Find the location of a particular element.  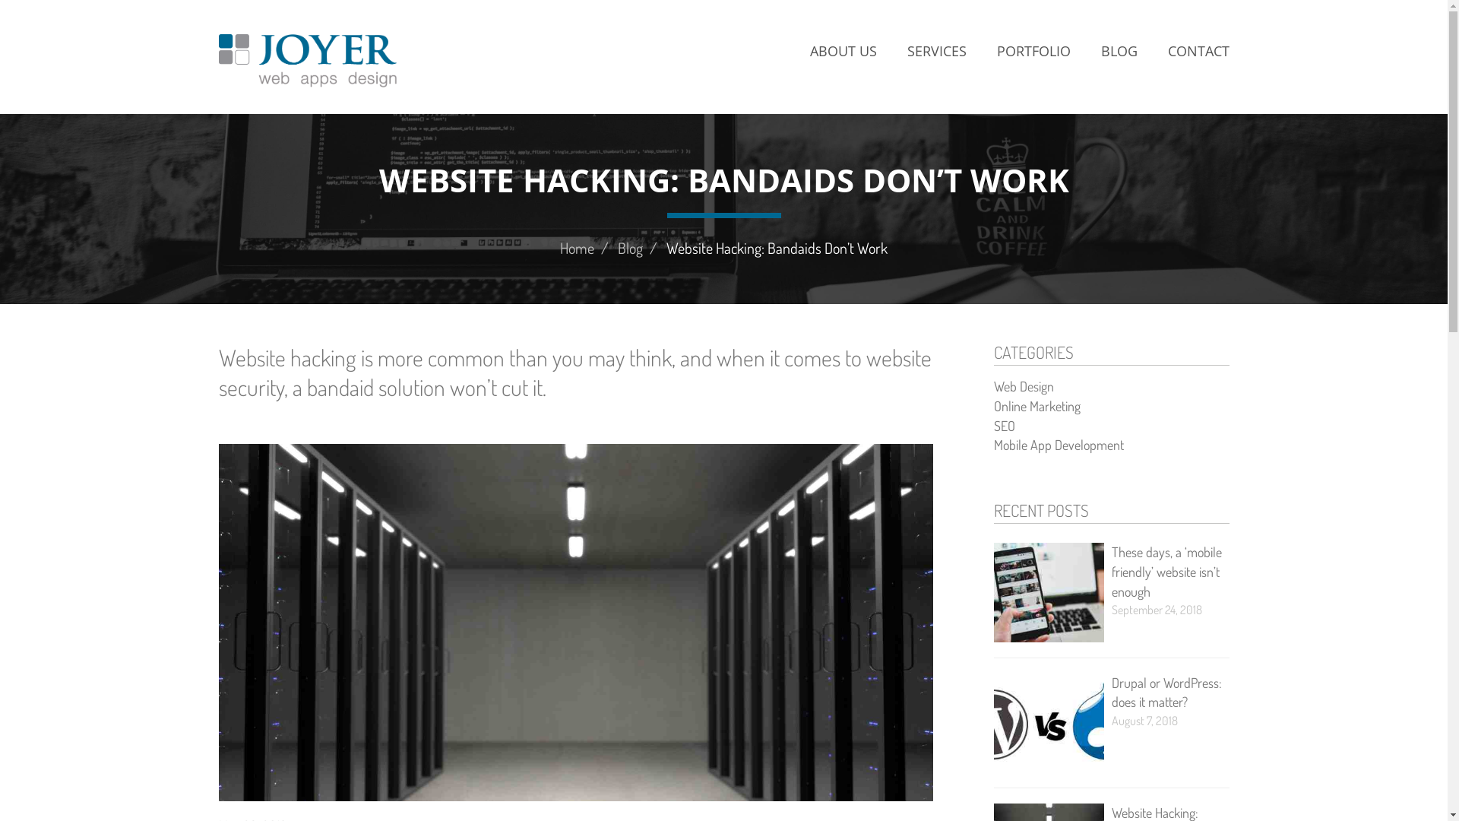

Drupal or WordPress: does it matter? is located at coordinates (1166, 693).